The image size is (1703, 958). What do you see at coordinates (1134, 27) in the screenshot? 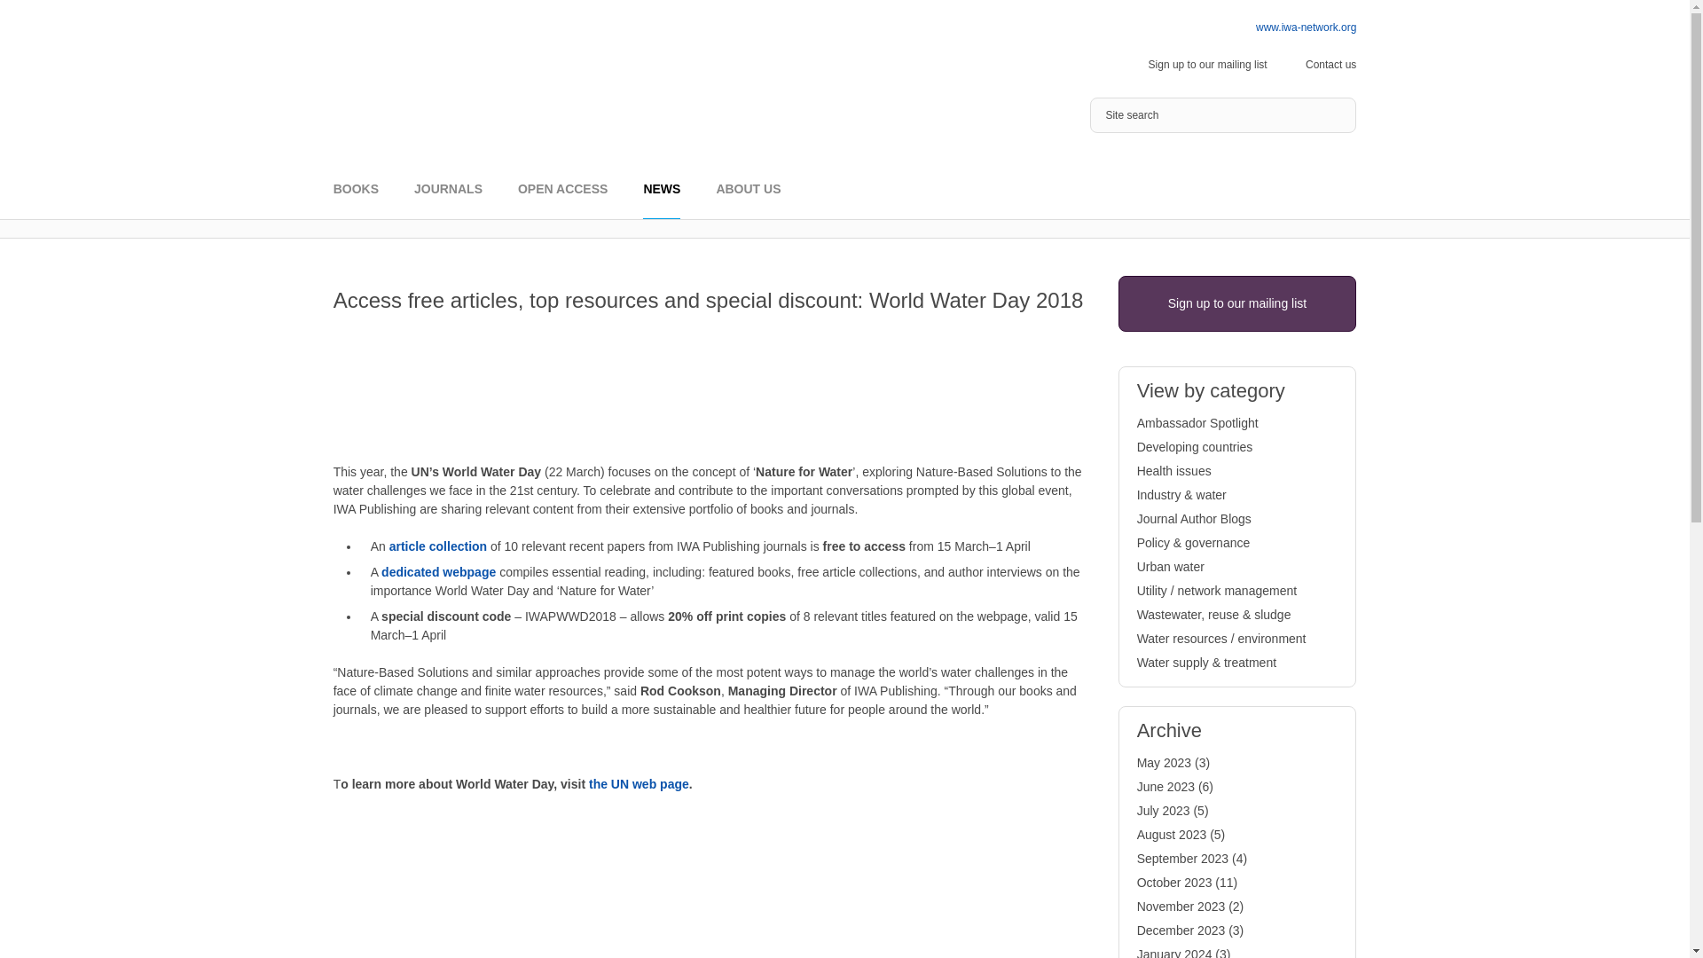
I see `Twitter` at bounding box center [1134, 27].